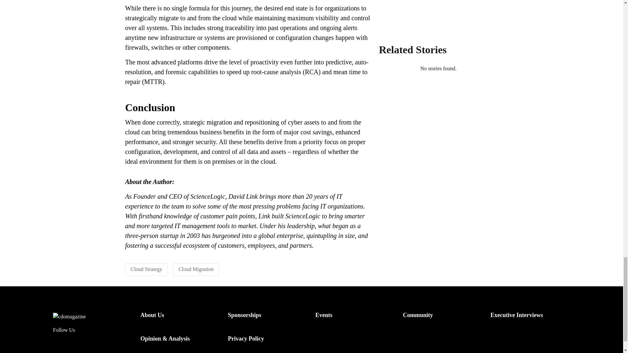  I want to click on Cloud Migration, so click(196, 269).